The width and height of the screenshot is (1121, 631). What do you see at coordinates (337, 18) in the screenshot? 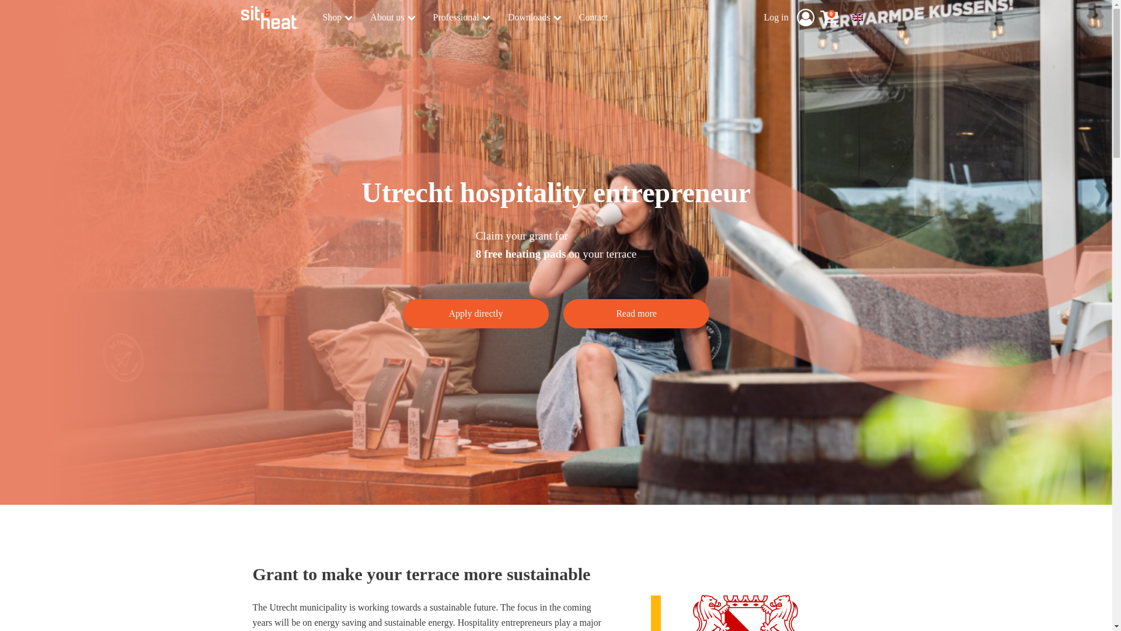
I see `Shop` at bounding box center [337, 18].